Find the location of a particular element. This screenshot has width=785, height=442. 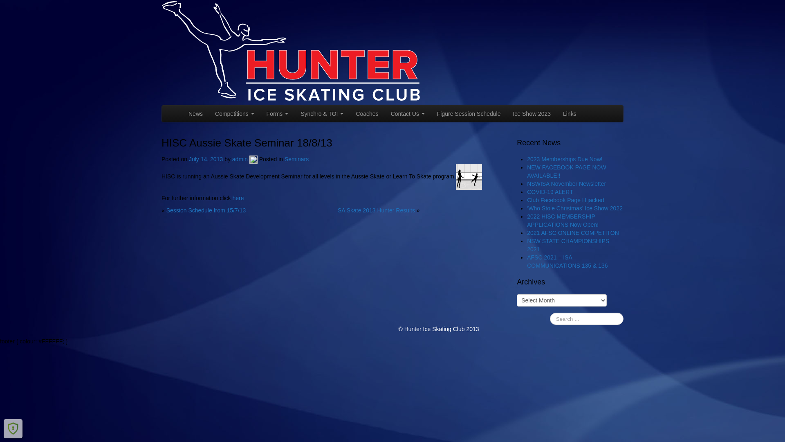

2023 Memberships Due Now! is located at coordinates (565, 159).